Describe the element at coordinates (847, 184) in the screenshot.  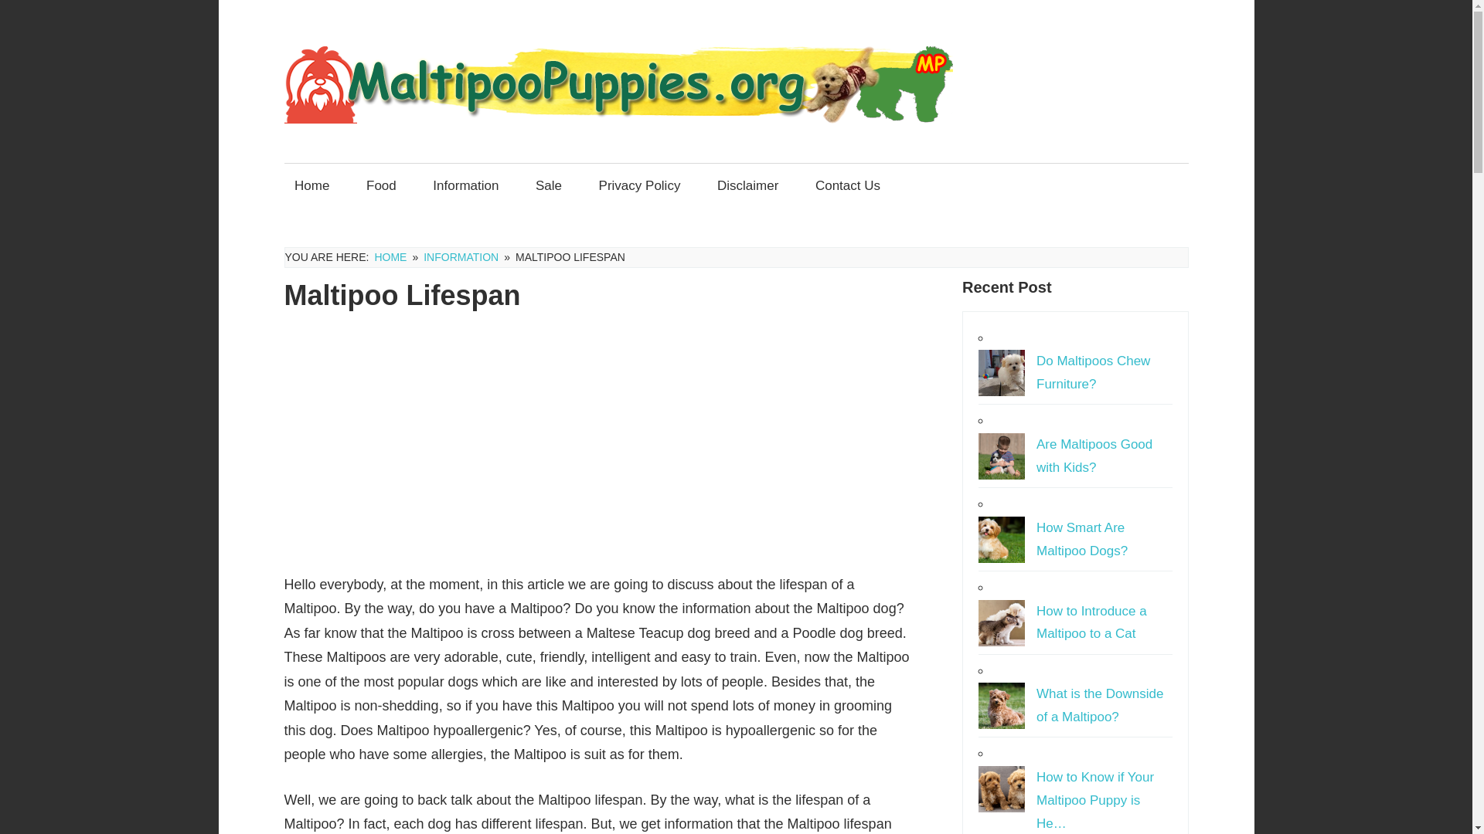
I see `Contact Us` at that location.